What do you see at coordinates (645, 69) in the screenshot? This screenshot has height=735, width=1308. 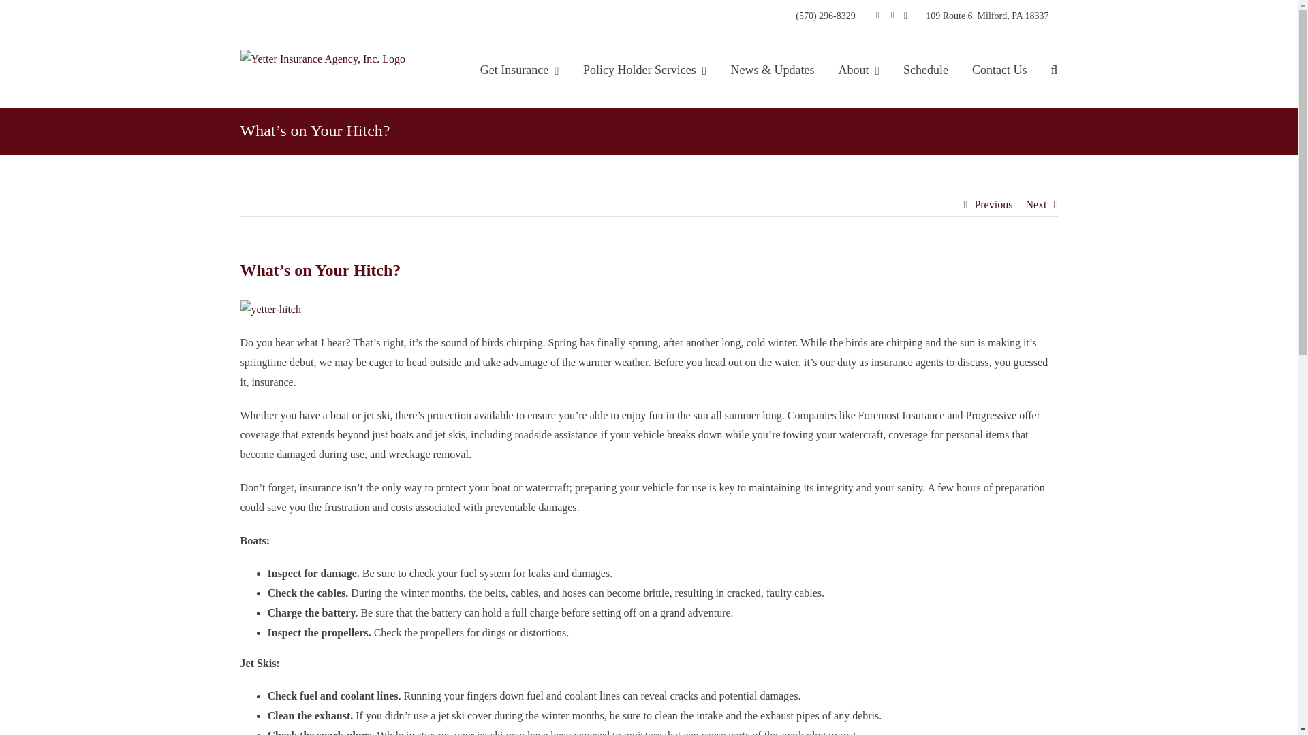 I see `Policy Holder Services` at bounding box center [645, 69].